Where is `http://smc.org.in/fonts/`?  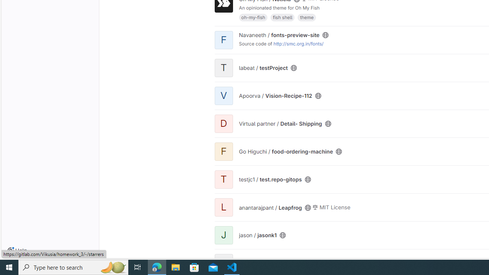
http://smc.org.in/fonts/ is located at coordinates (298, 43).